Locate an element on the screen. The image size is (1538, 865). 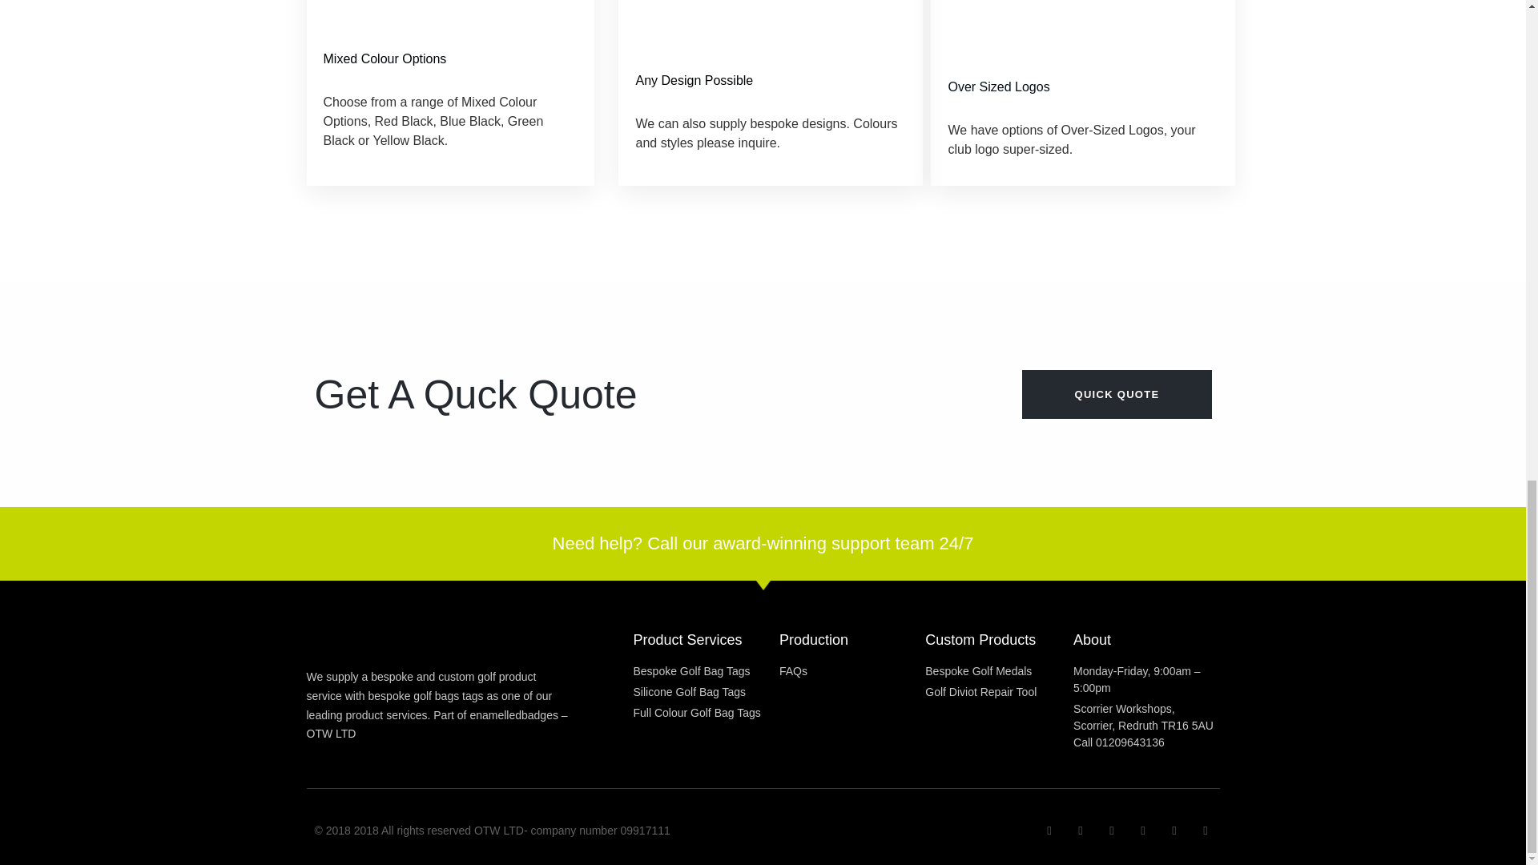
Bespoke Golf Medals is located at coordinates (1000, 671).